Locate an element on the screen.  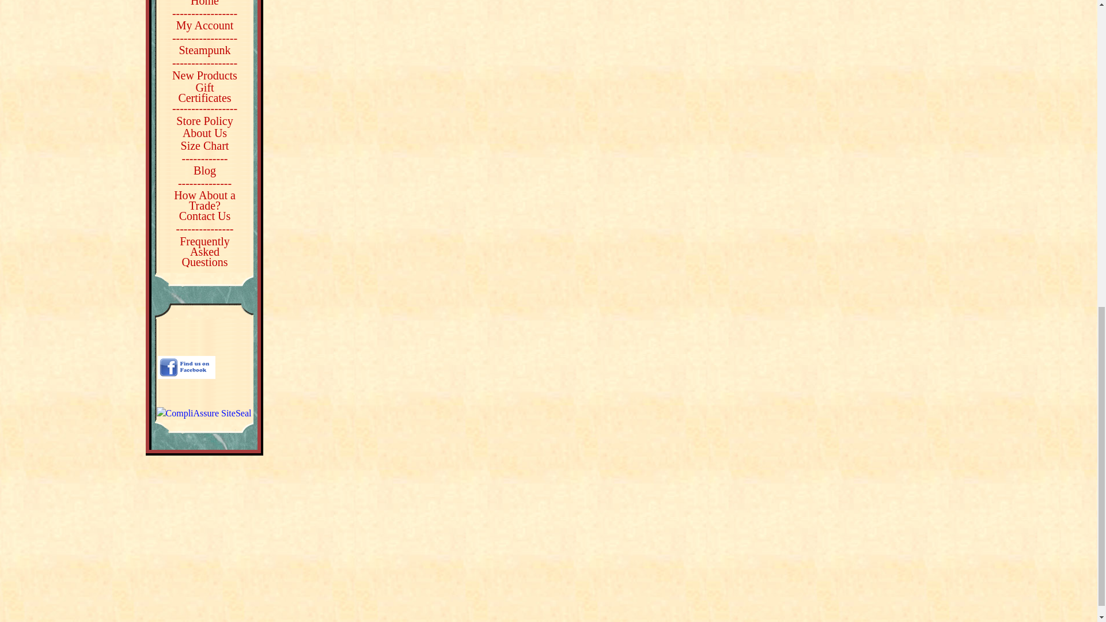
Home is located at coordinates (204, 2).